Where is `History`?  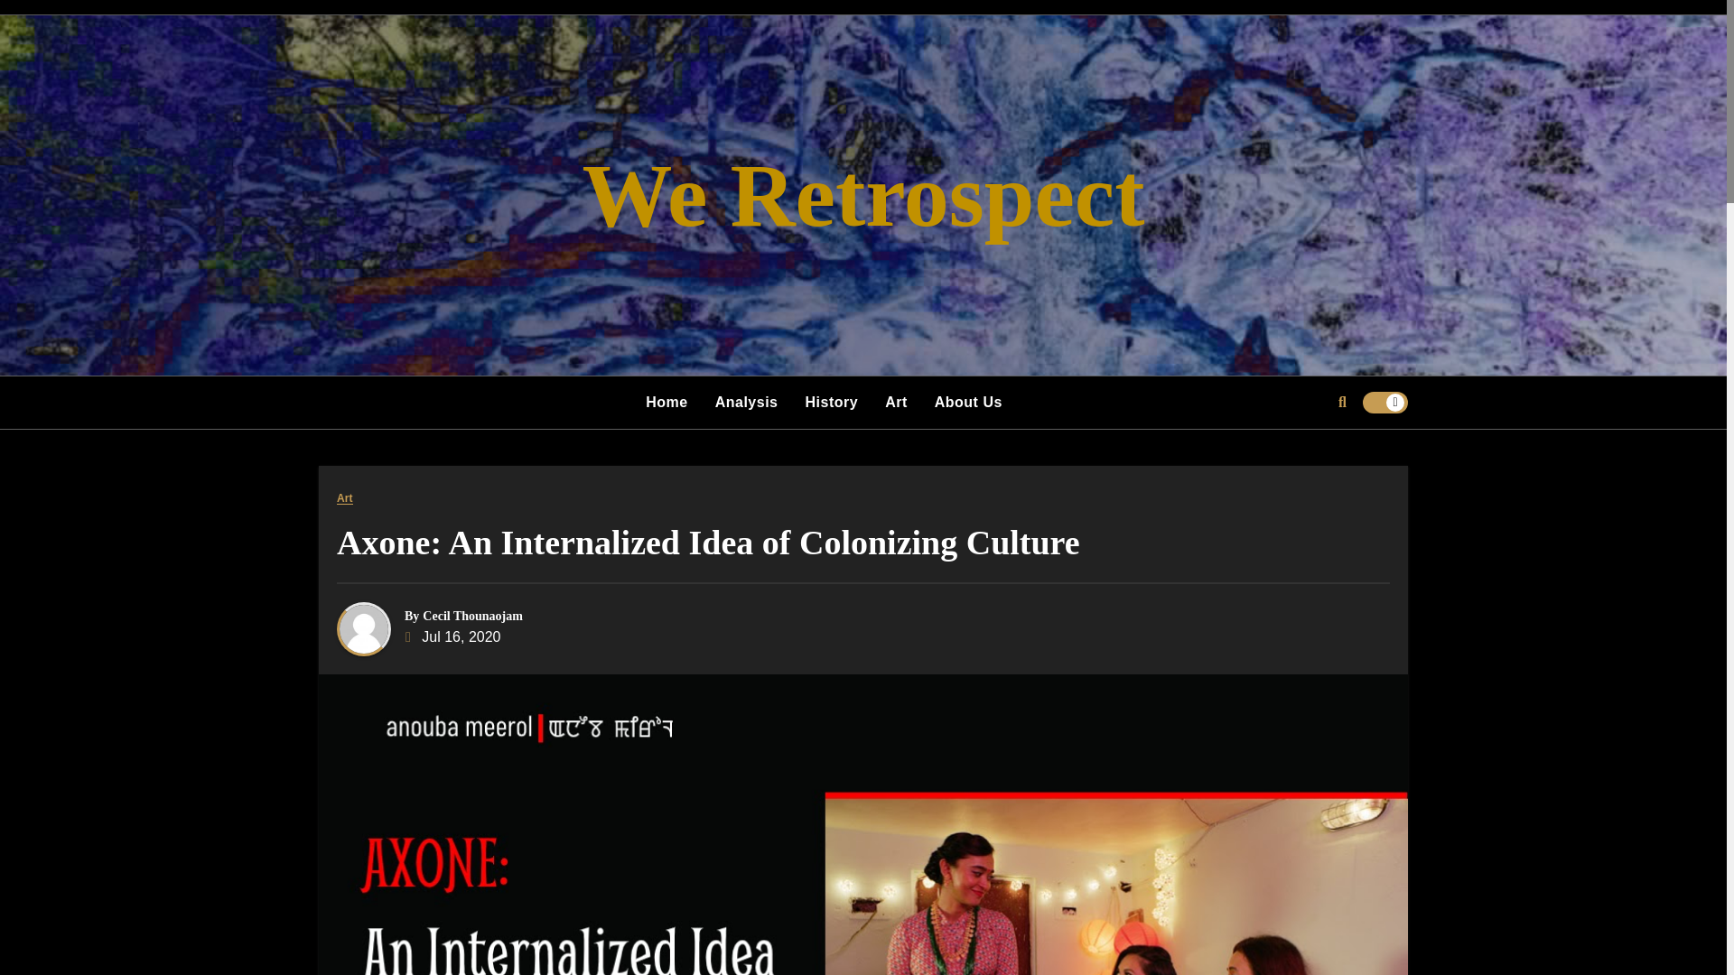 History is located at coordinates (831, 403).